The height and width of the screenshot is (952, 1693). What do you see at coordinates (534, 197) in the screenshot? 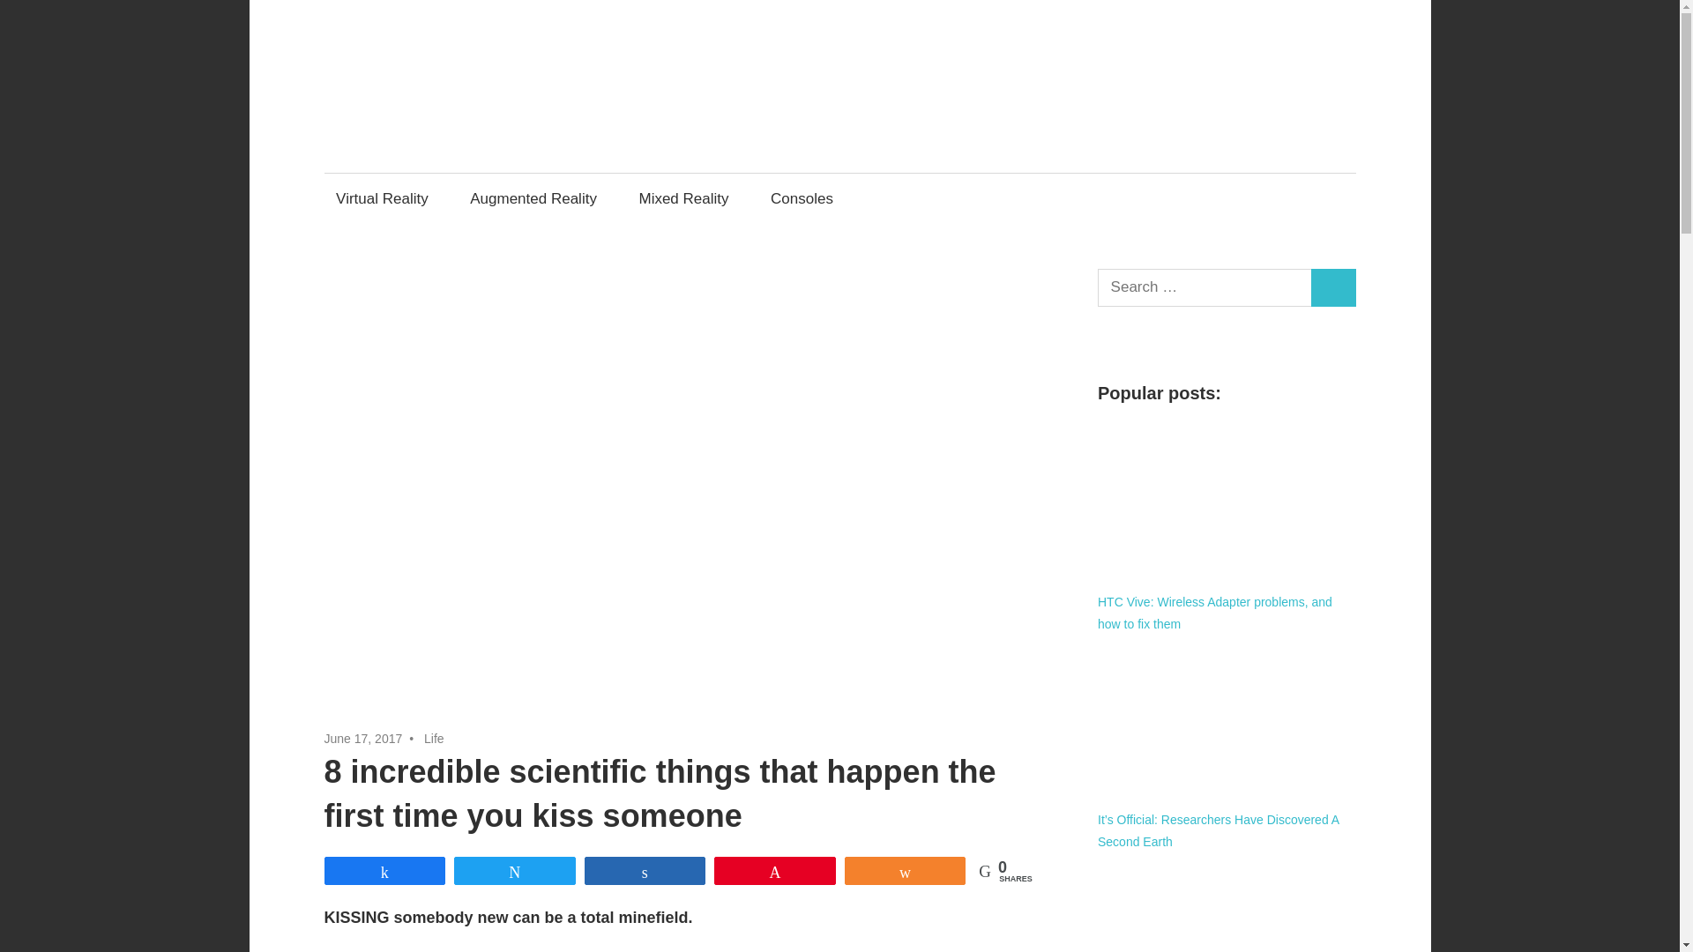
I see `Augmented Reality` at bounding box center [534, 197].